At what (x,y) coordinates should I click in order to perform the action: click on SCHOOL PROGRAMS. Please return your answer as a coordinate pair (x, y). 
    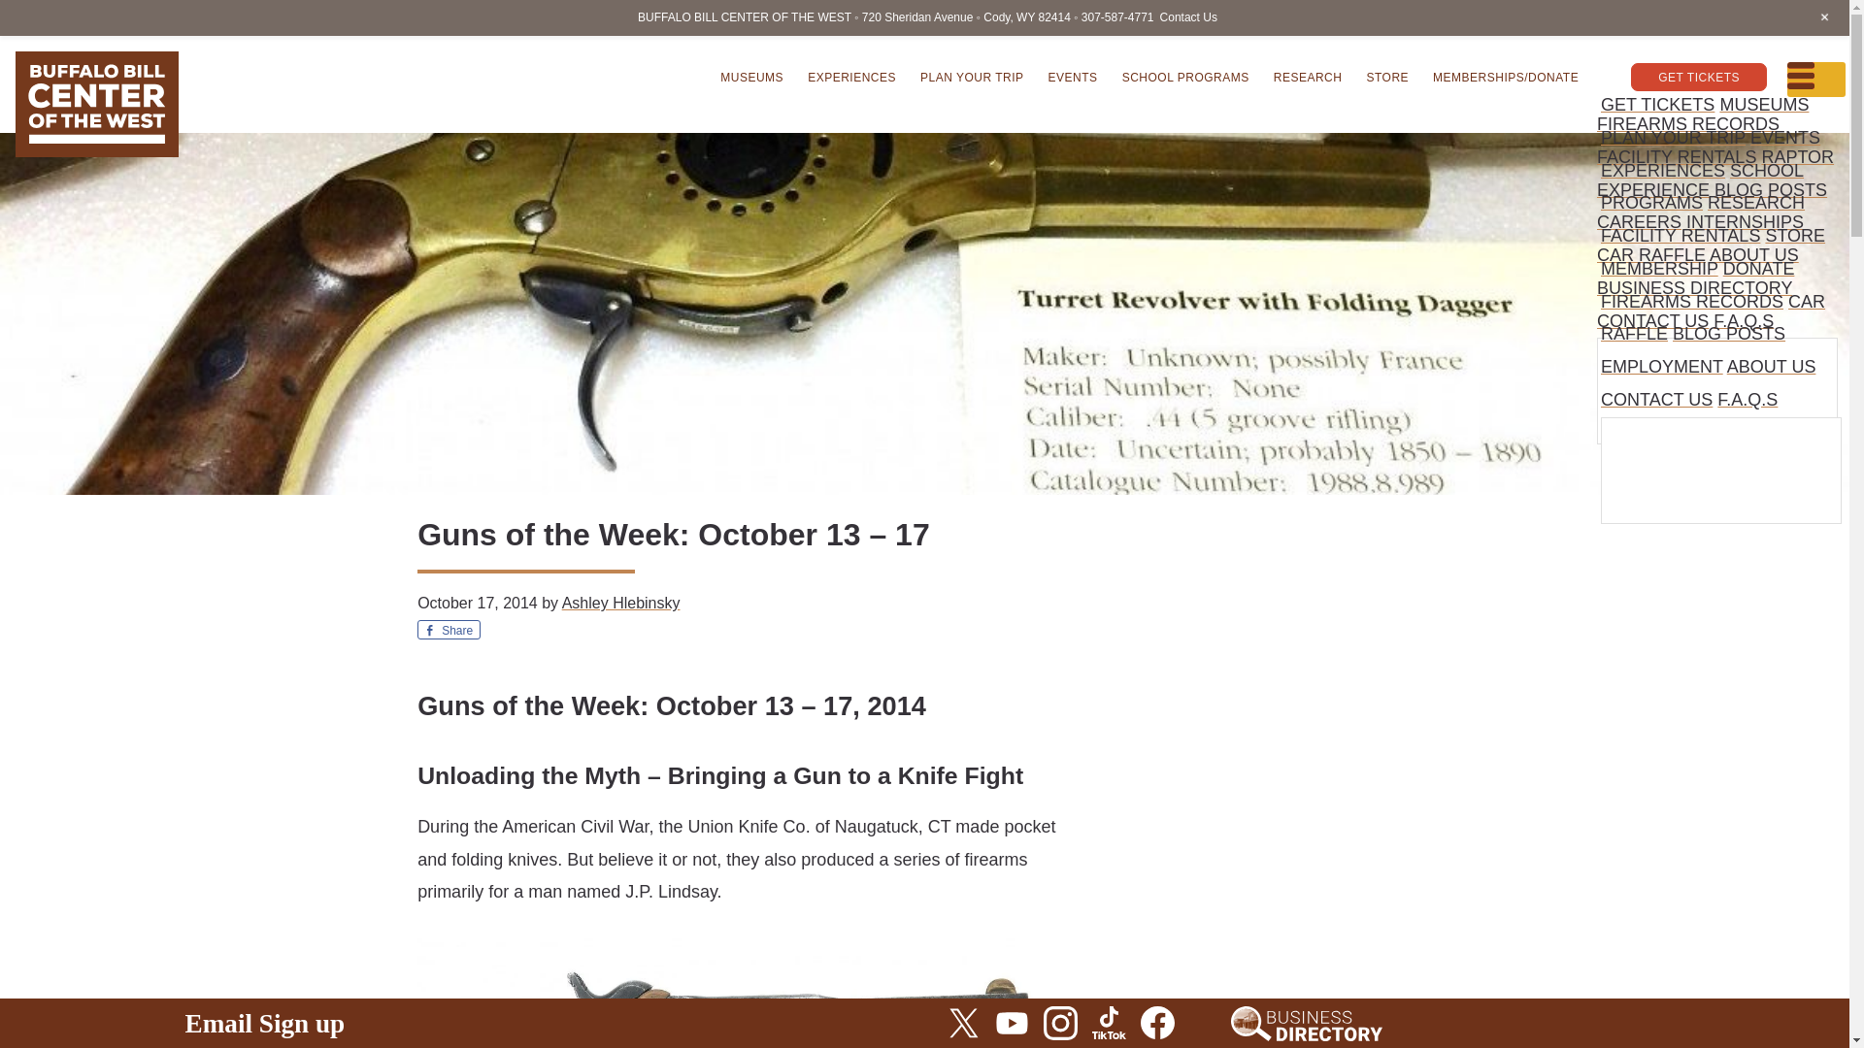
    Looking at the image, I should click on (1703, 187).